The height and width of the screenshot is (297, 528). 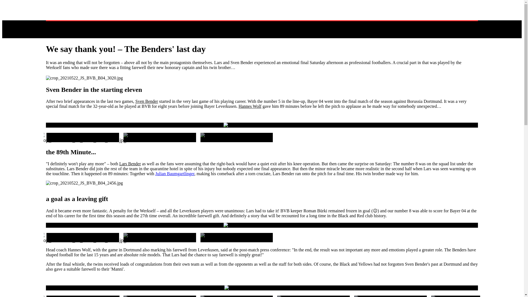 I want to click on Julian Baumgartlinger, so click(x=175, y=173).